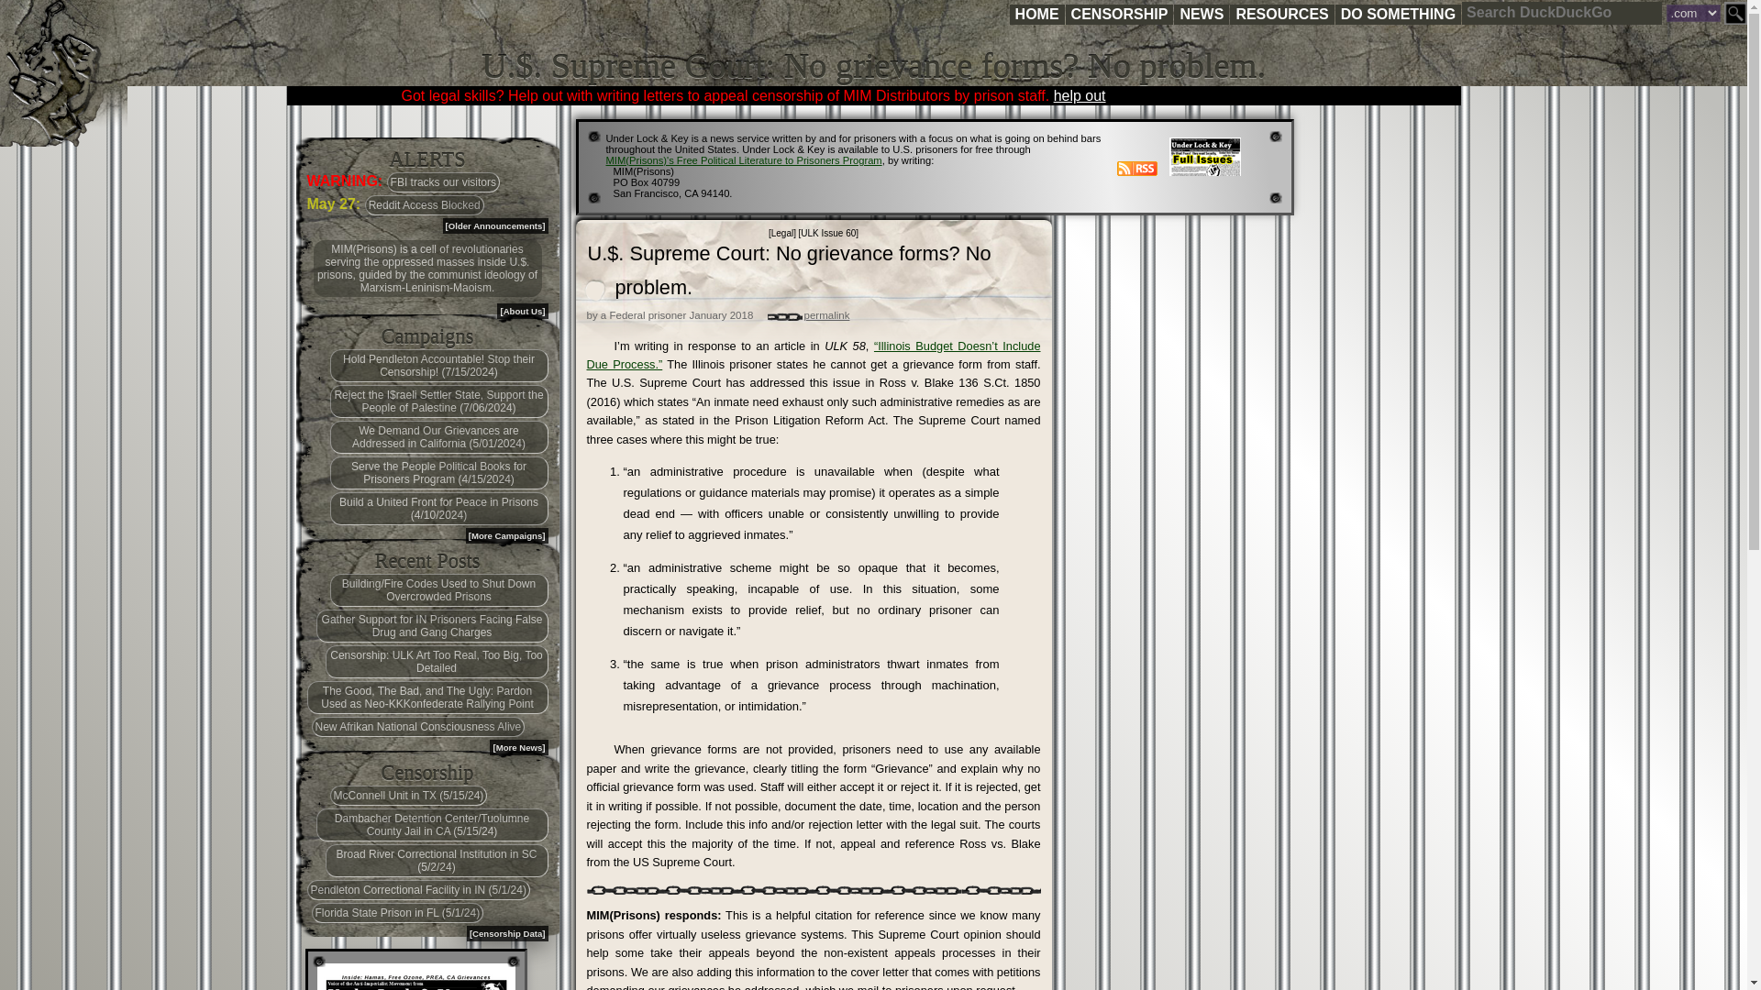  I want to click on help out, so click(1079, 95).